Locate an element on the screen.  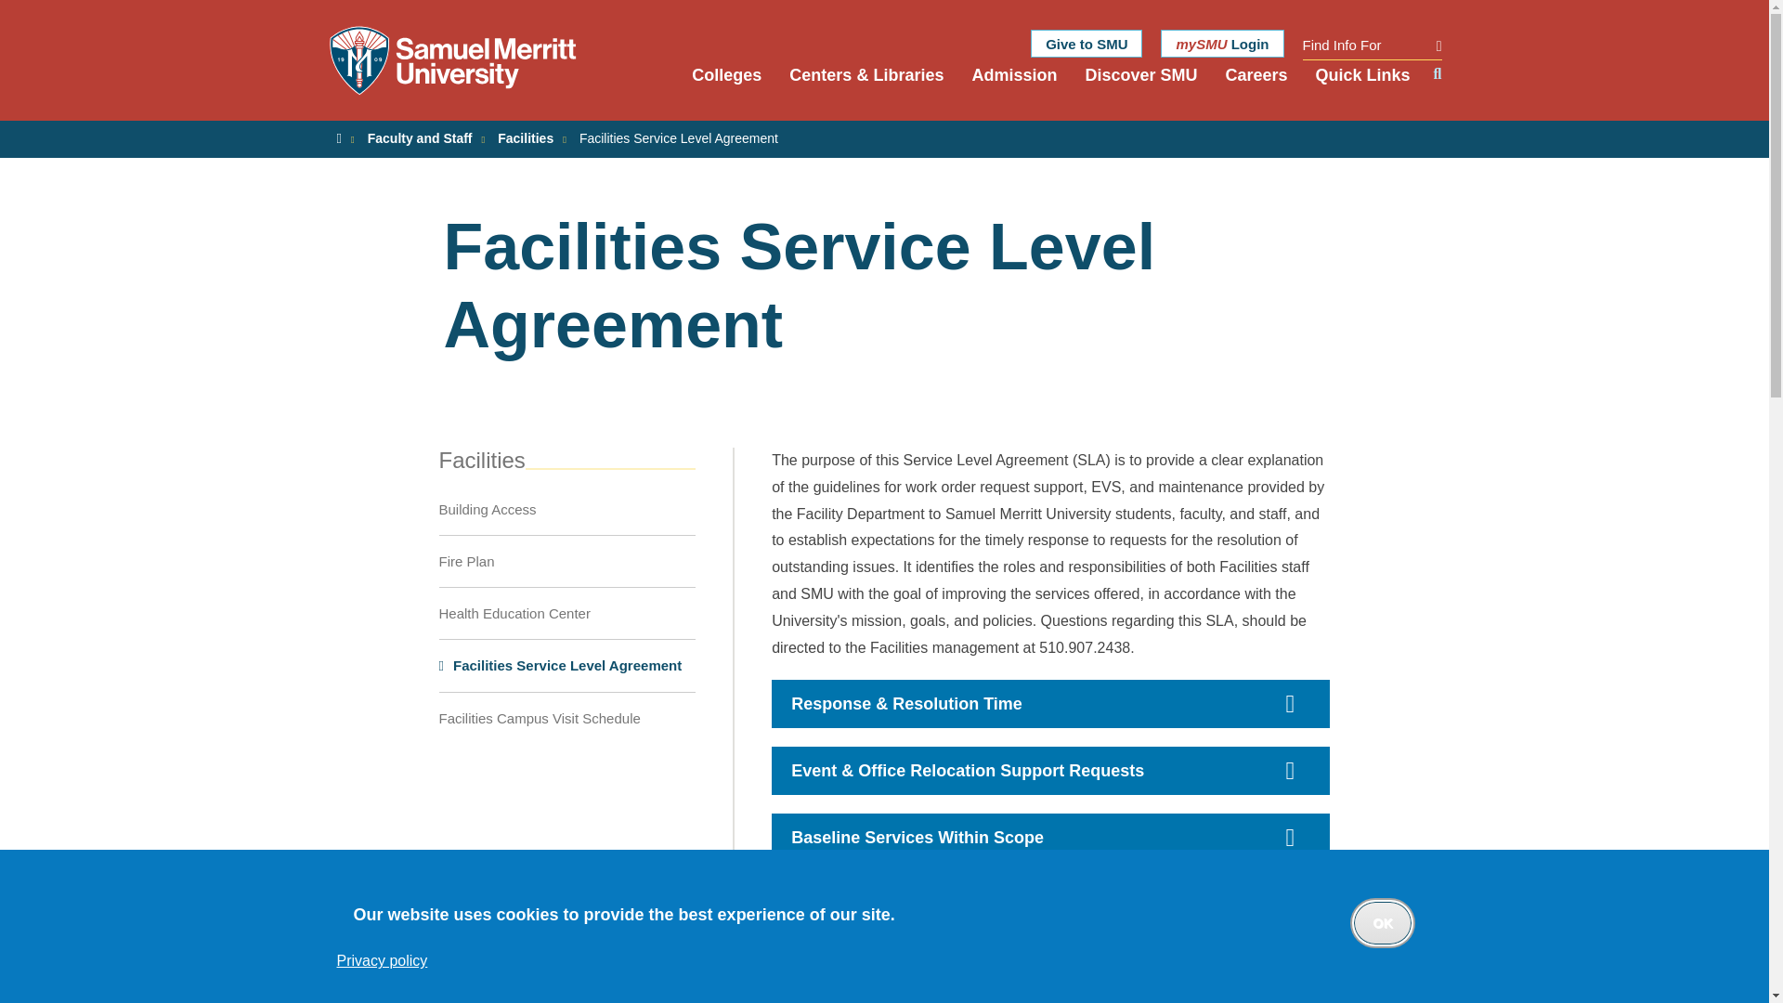
Colleges is located at coordinates (726, 89).